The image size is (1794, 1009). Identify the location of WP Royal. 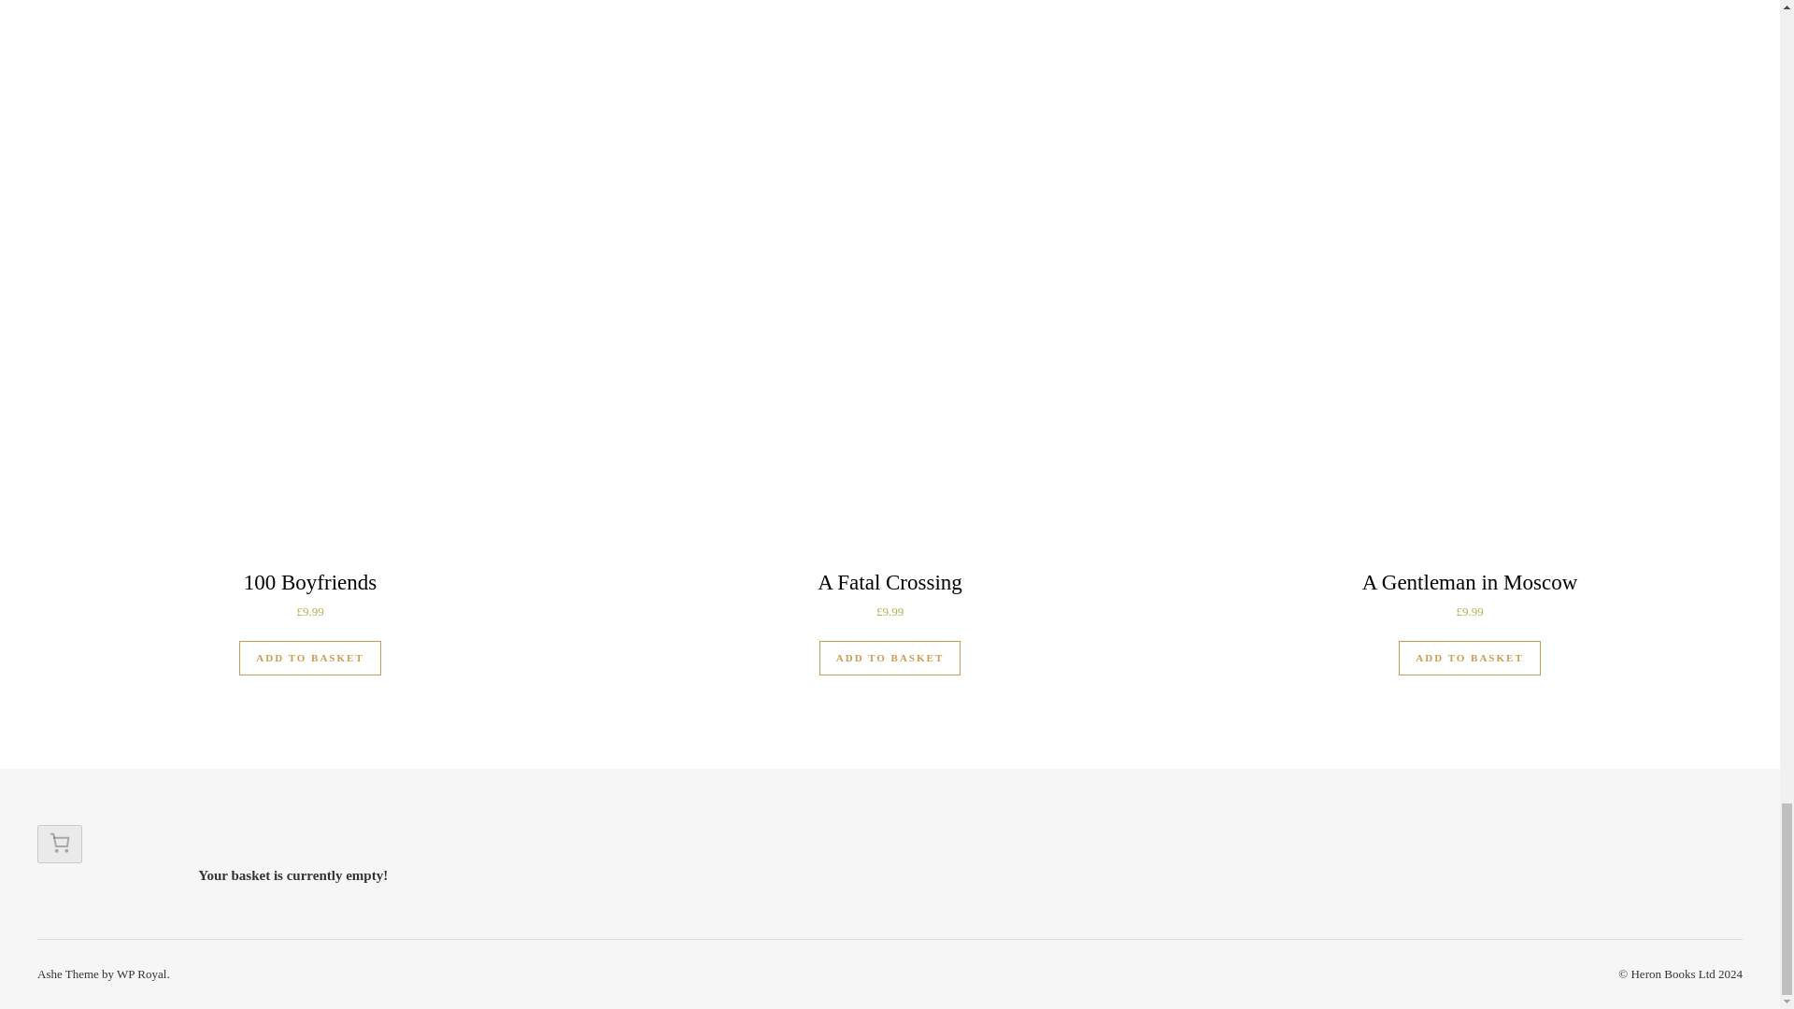
(141, 973).